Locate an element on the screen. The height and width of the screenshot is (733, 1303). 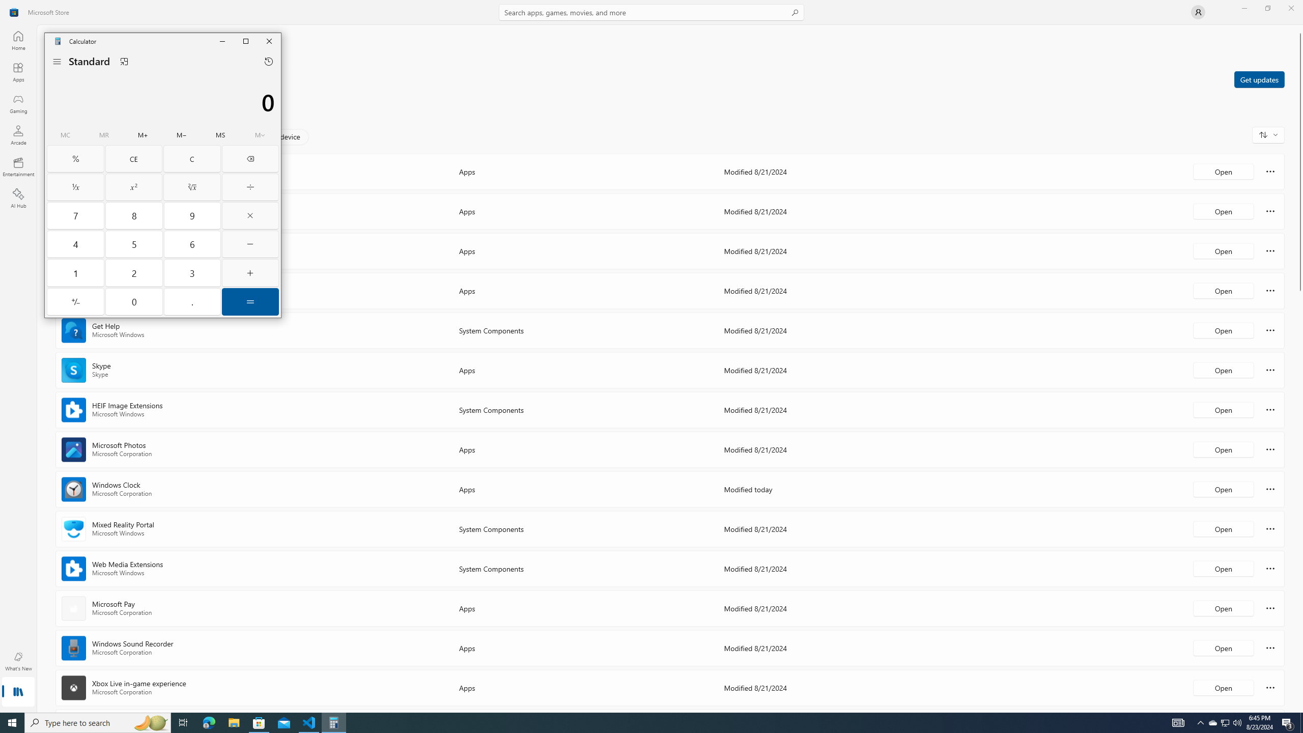
Clear is located at coordinates (192, 159).